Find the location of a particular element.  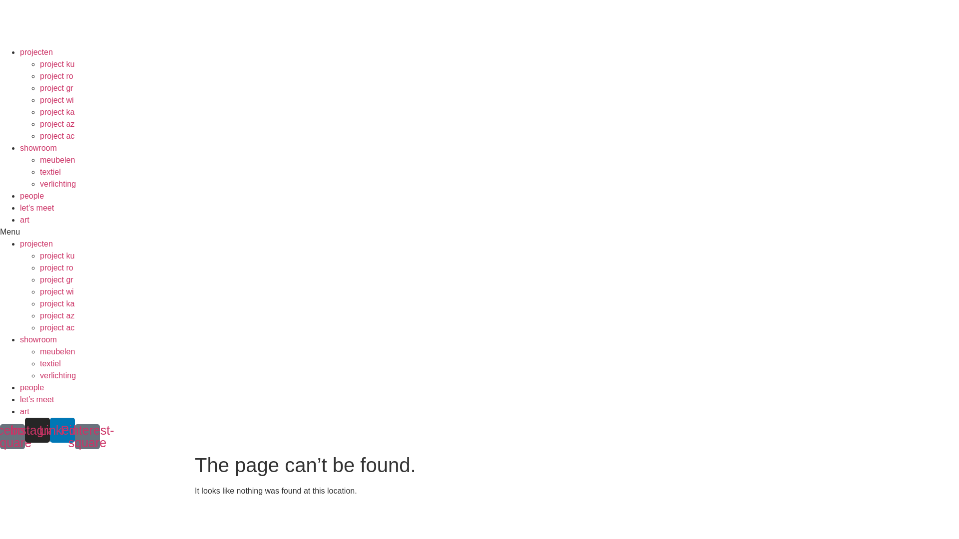

project gr is located at coordinates (57, 88).